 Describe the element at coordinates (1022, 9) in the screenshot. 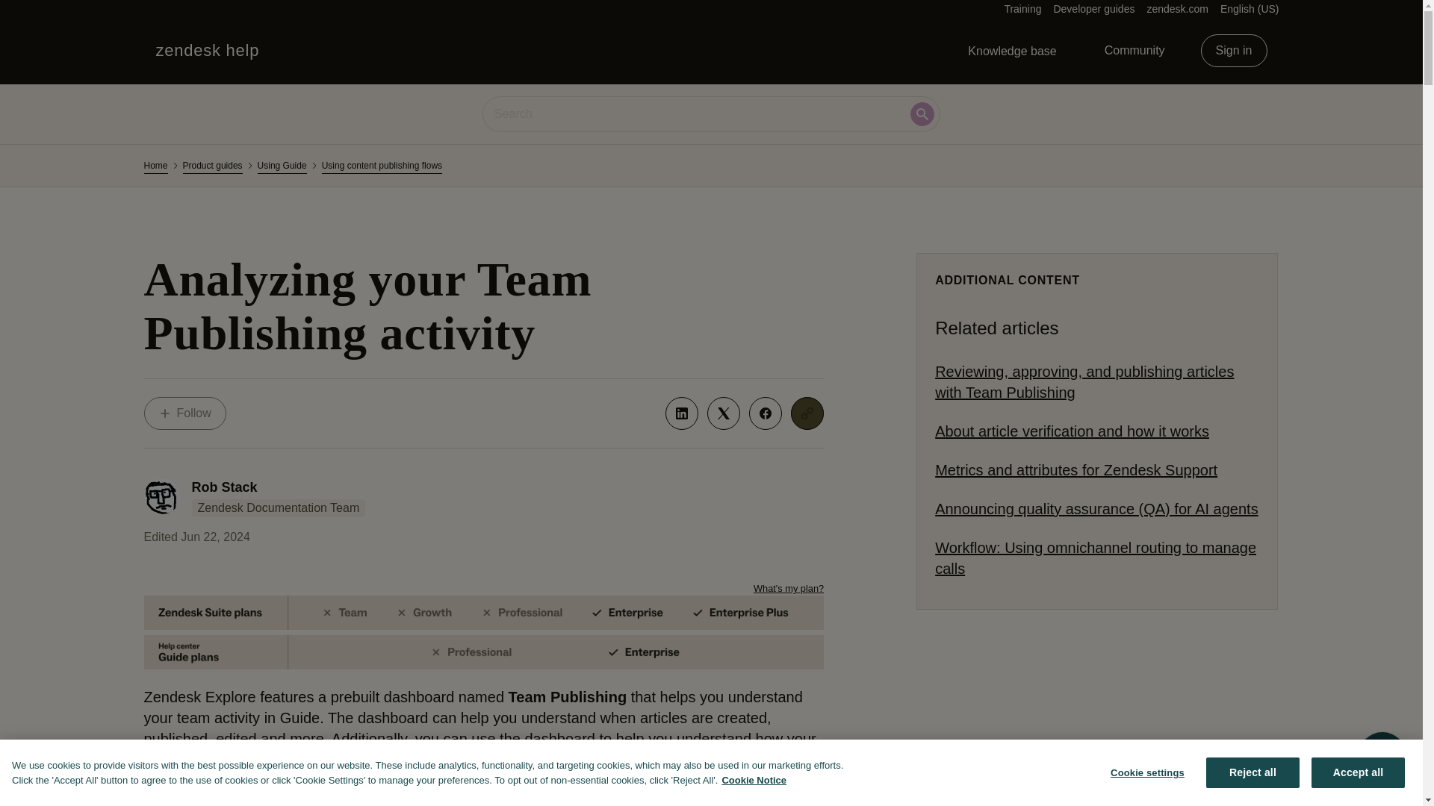

I see `Training` at that location.